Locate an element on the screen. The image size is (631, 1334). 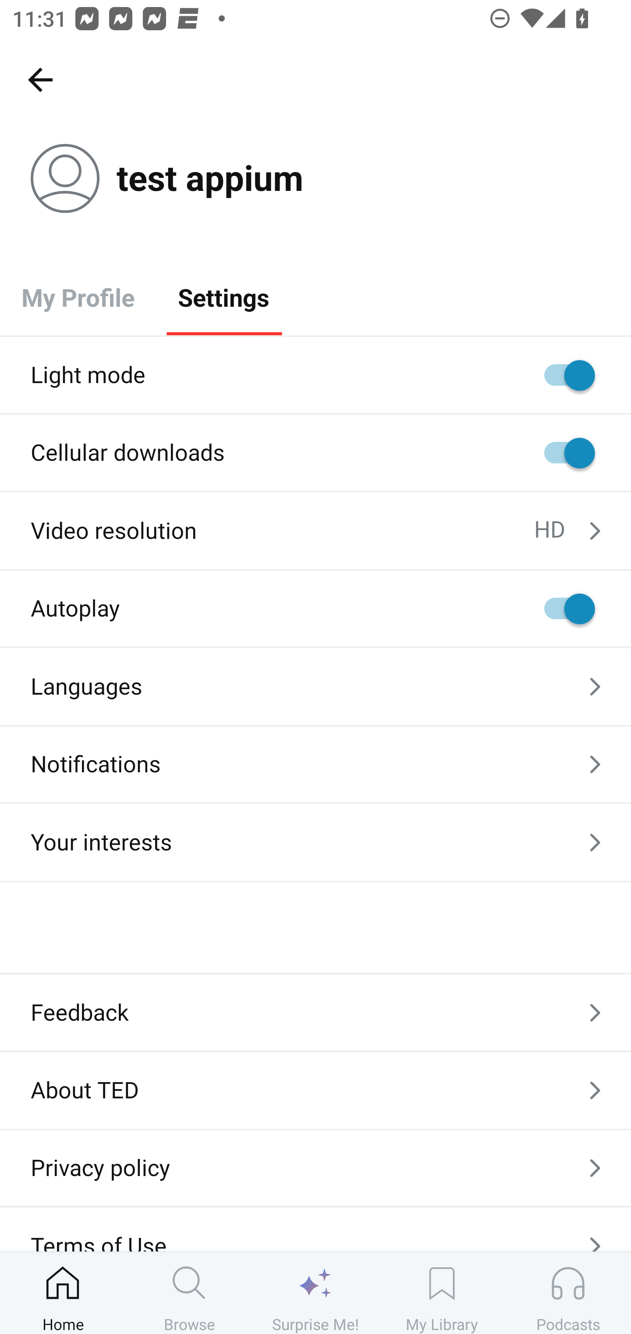
Your interests is located at coordinates (315, 843).